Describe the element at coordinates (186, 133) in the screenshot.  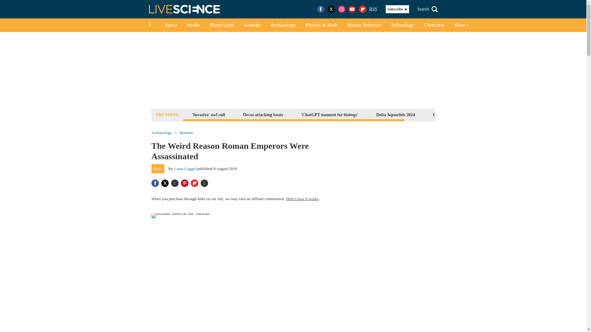
I see `Romans` at that location.